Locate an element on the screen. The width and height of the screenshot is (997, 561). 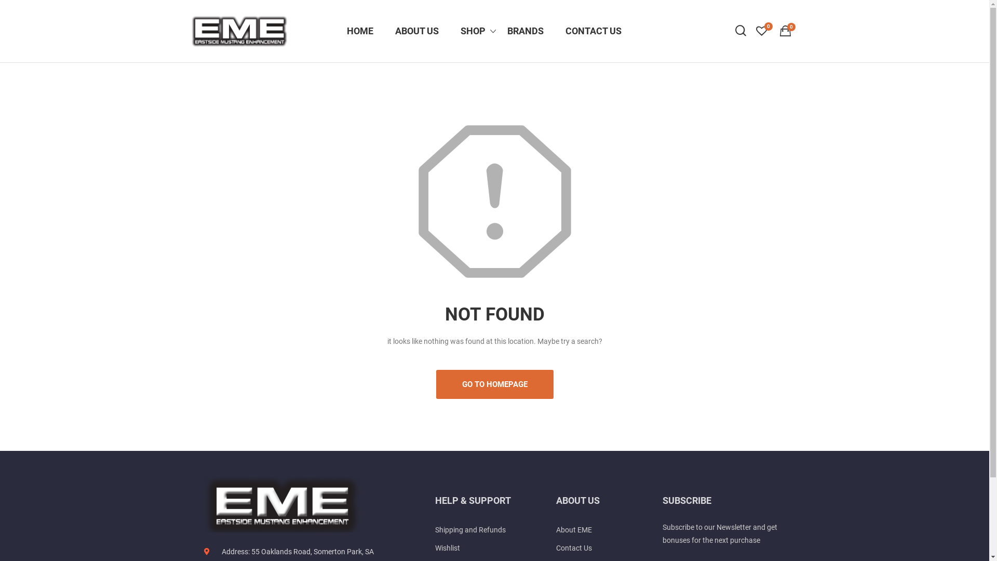
About EME is located at coordinates (604, 530).